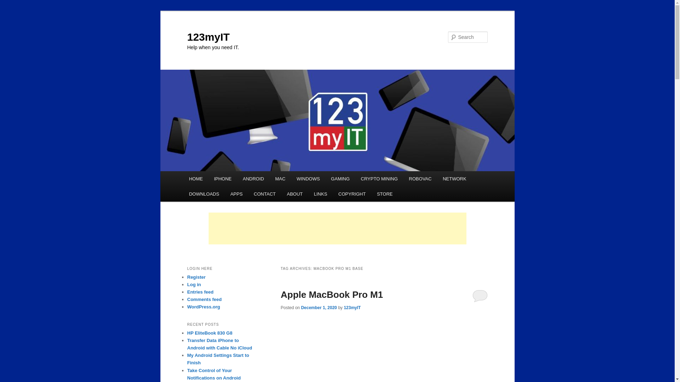  What do you see at coordinates (193, 171) in the screenshot?
I see `Skip to primary content` at bounding box center [193, 171].